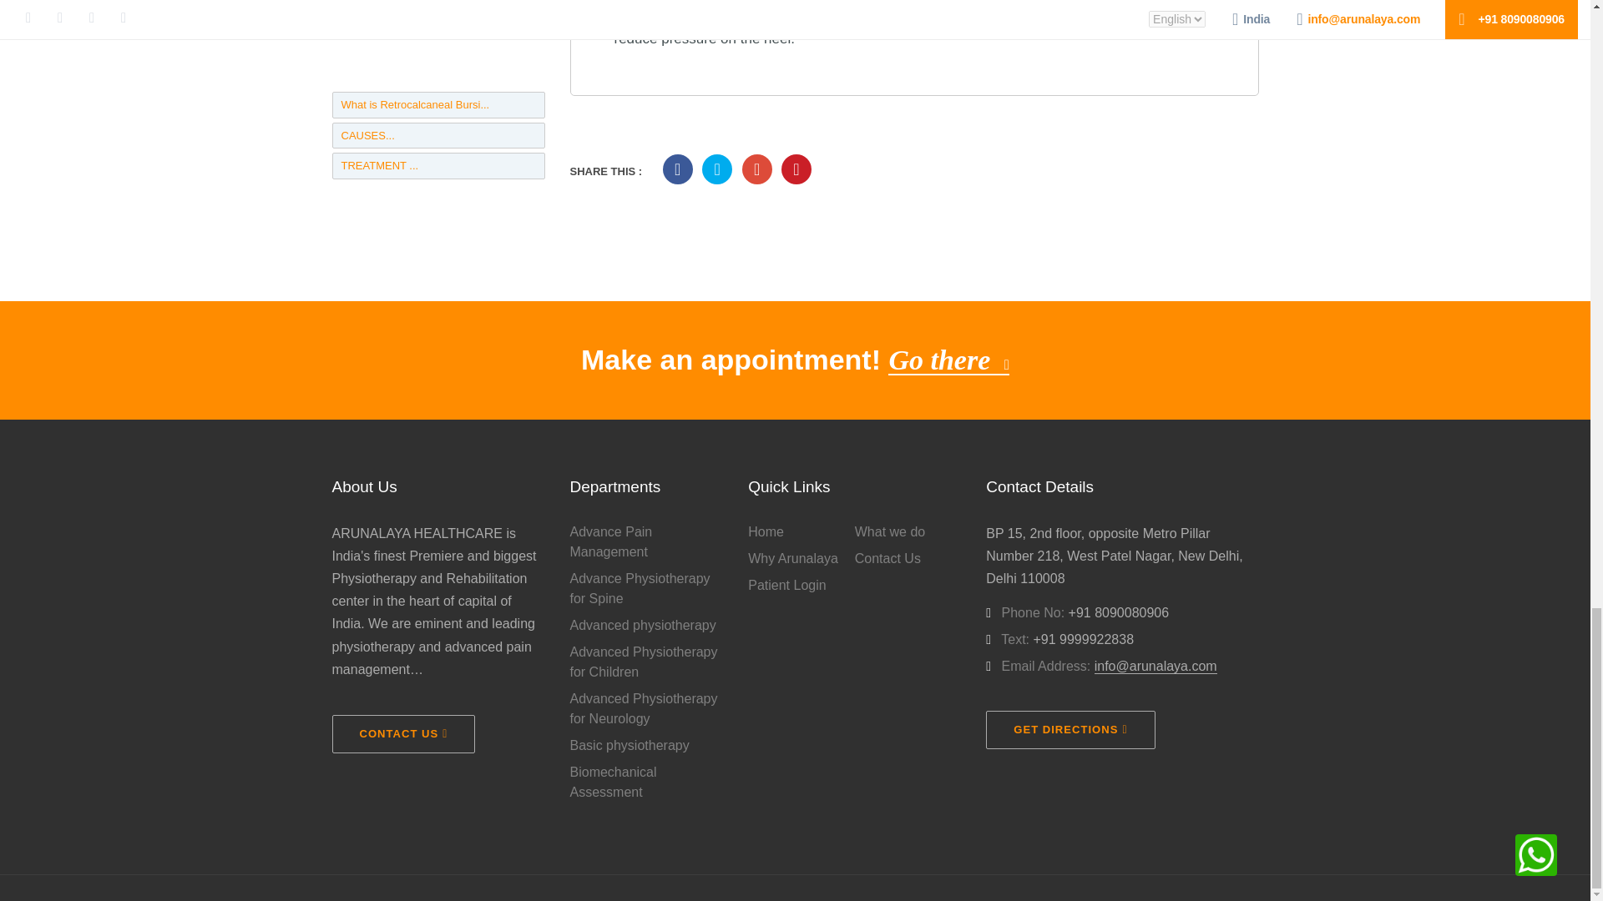 The height and width of the screenshot is (901, 1603). What do you see at coordinates (645, 542) in the screenshot?
I see `Advance Pain Management` at bounding box center [645, 542].